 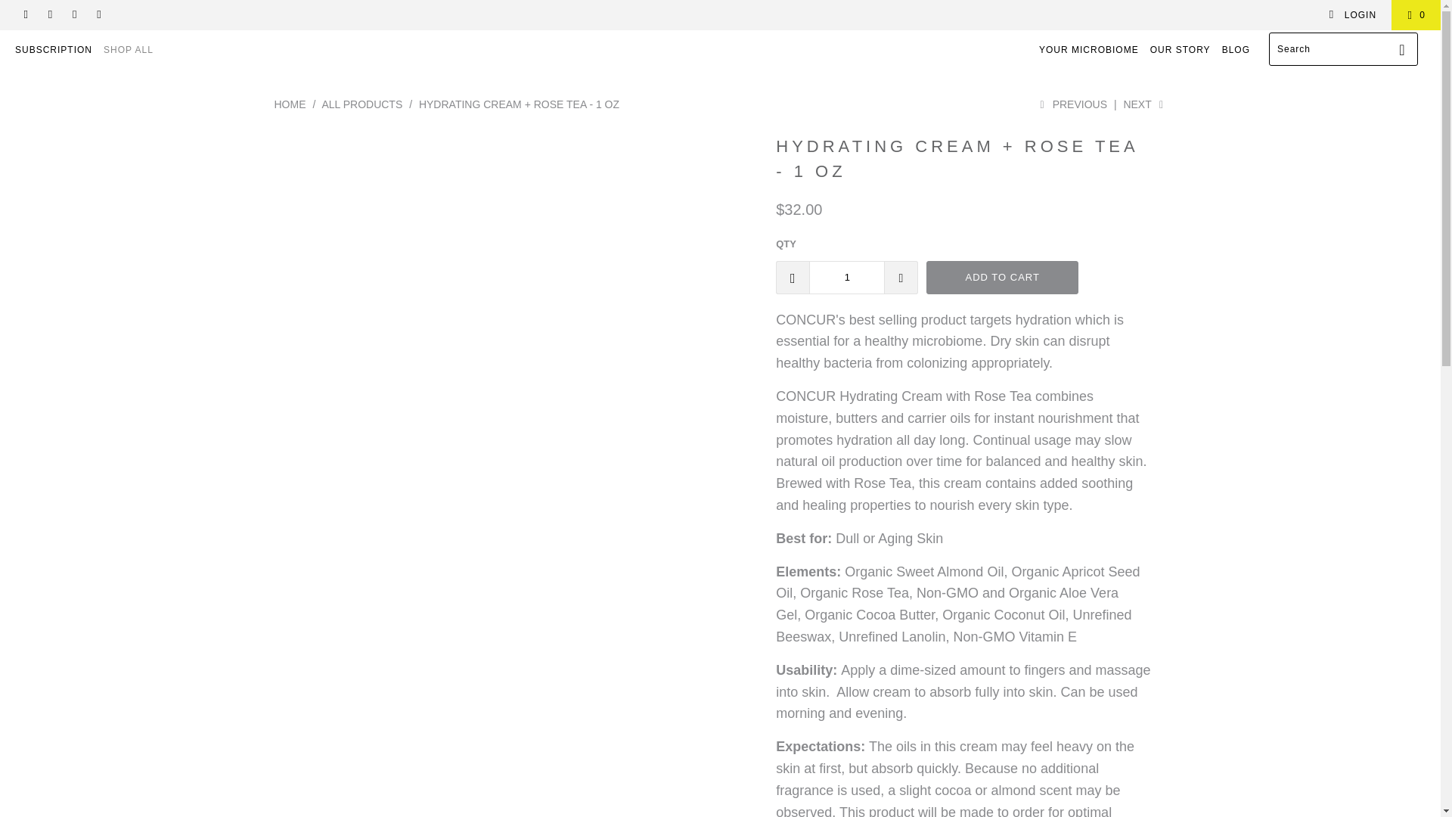 I want to click on PREVIOUS, so click(x=1071, y=104).